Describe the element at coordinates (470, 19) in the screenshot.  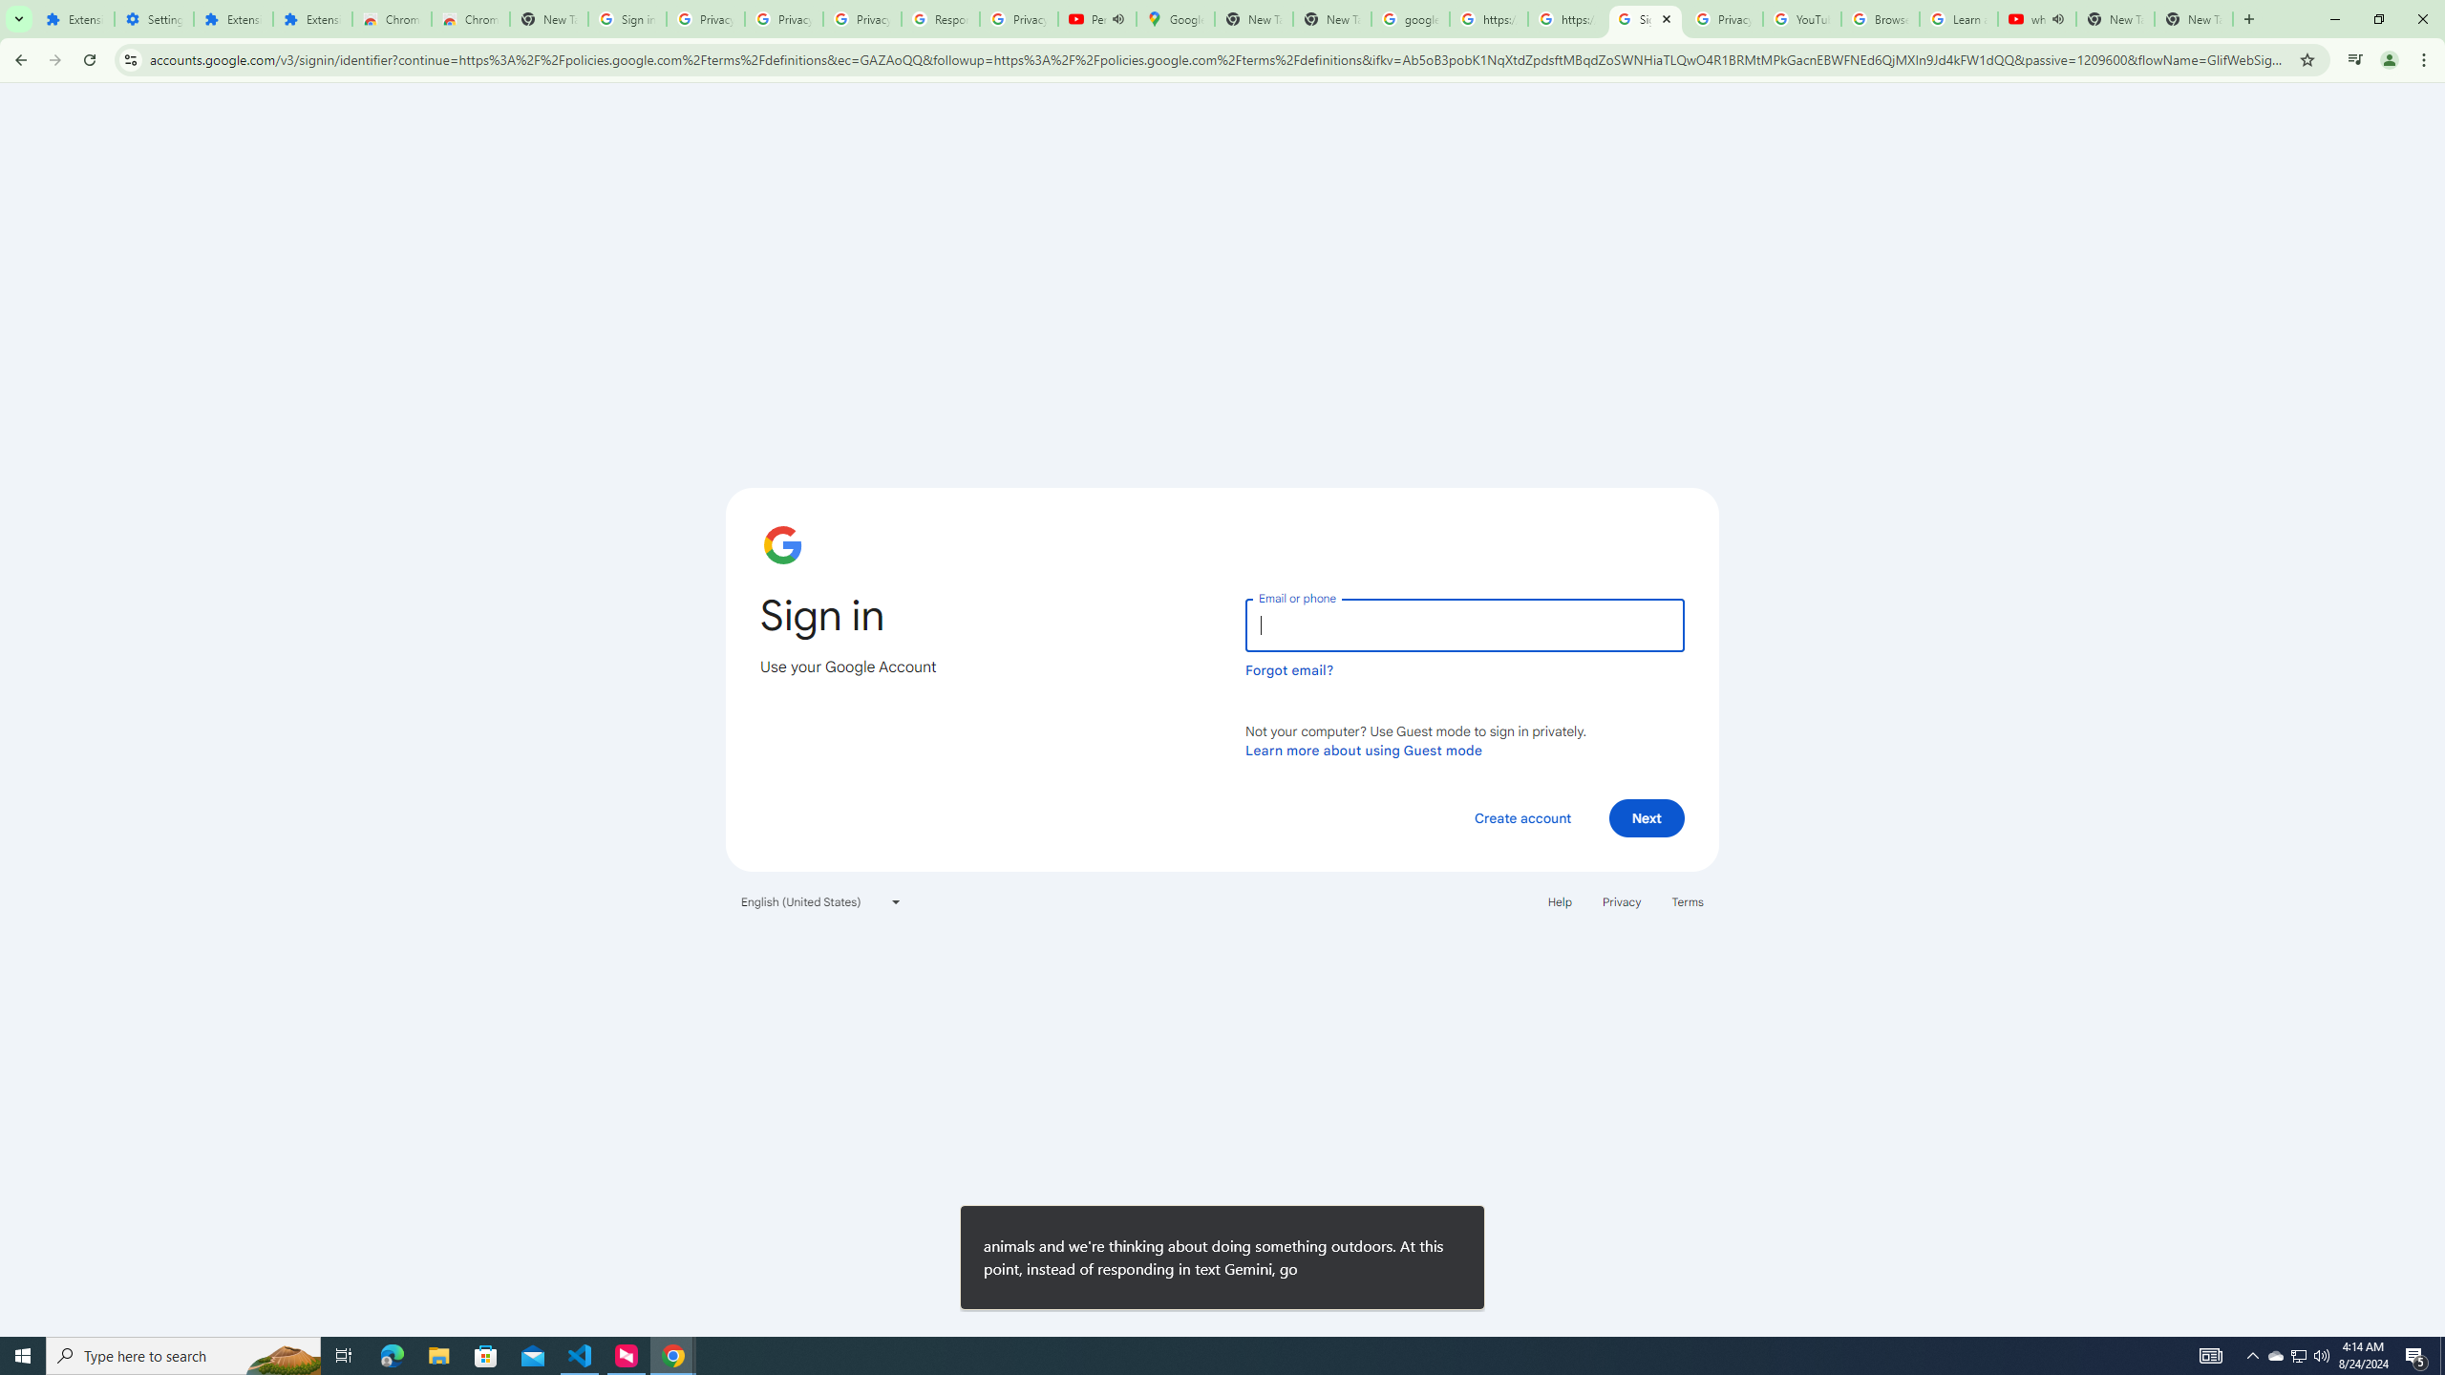
I see `Chrome Web Store - Themes` at that location.